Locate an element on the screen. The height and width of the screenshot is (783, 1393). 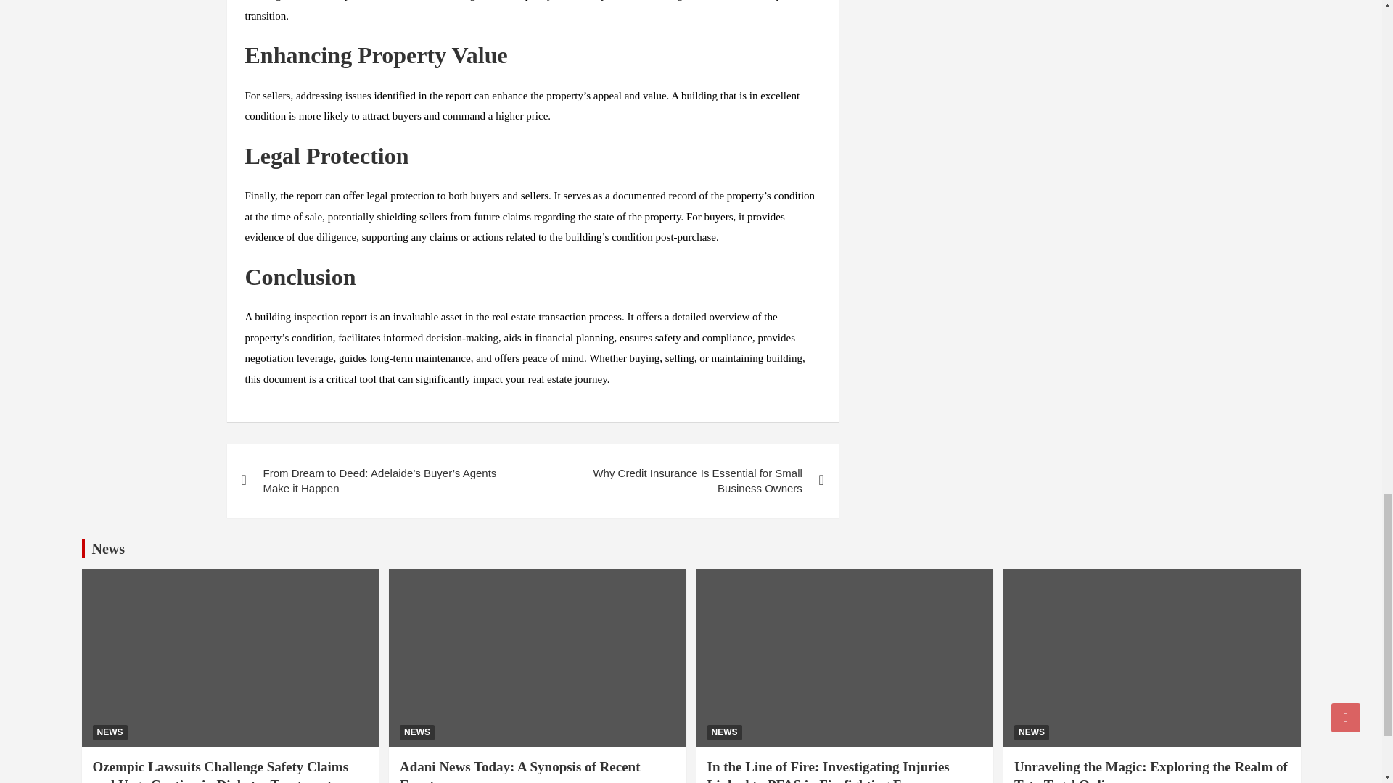
Adani News Today: A Synopsis of Recent Events is located at coordinates (520, 771).